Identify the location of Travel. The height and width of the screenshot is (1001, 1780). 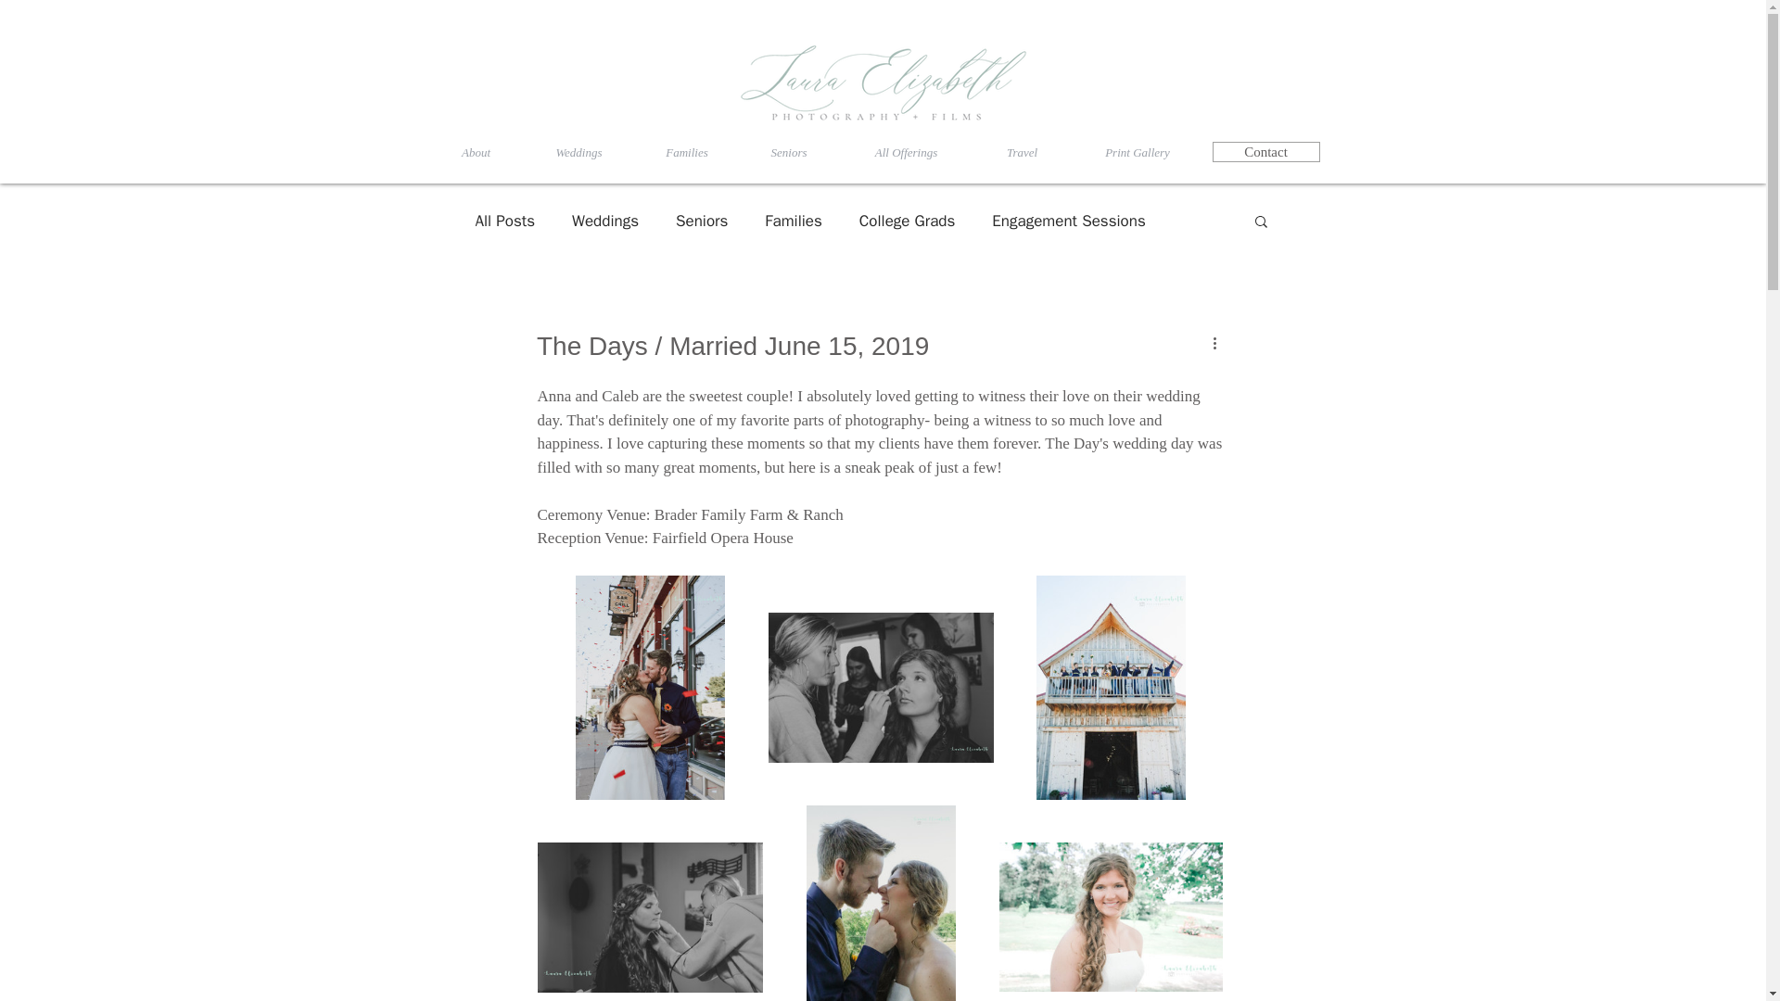
(1022, 152).